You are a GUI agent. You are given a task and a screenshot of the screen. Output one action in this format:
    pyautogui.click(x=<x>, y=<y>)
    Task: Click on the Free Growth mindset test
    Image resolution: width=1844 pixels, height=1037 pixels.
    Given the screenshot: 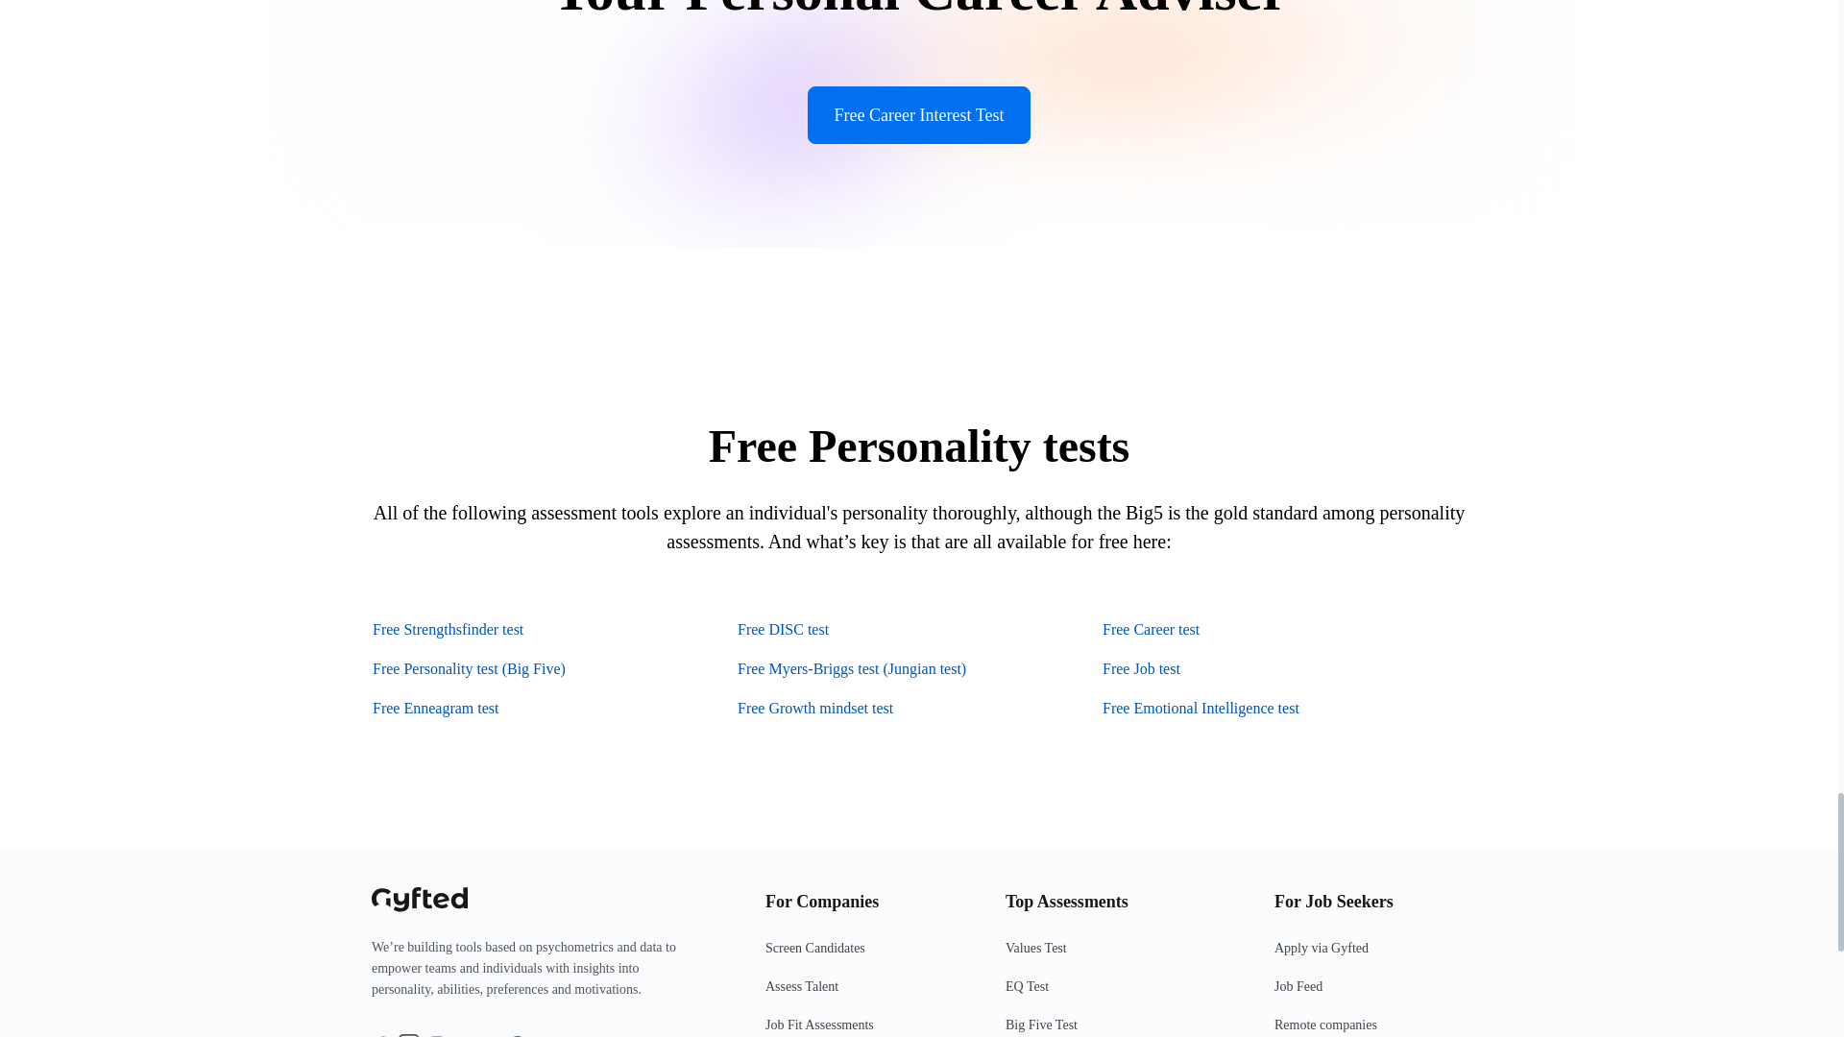 What is the action you would take?
    pyautogui.click(x=814, y=708)
    